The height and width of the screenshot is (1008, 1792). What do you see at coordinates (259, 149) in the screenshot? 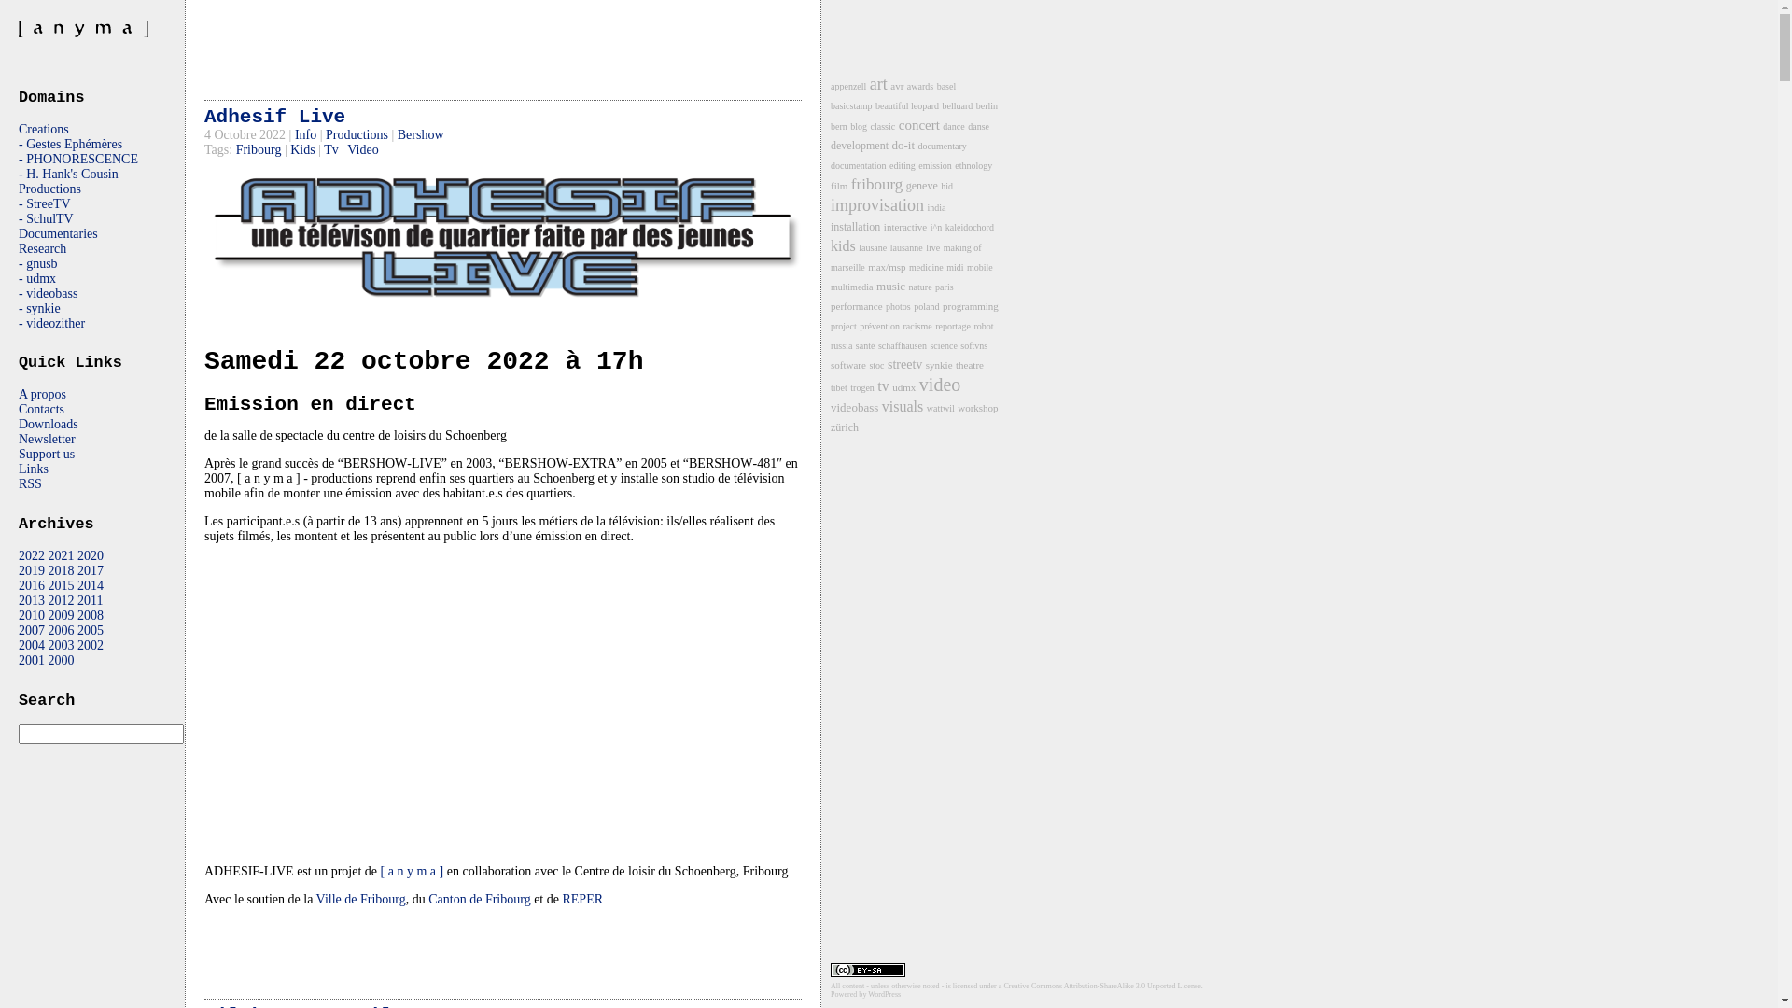
I see `Fribourg` at bounding box center [259, 149].